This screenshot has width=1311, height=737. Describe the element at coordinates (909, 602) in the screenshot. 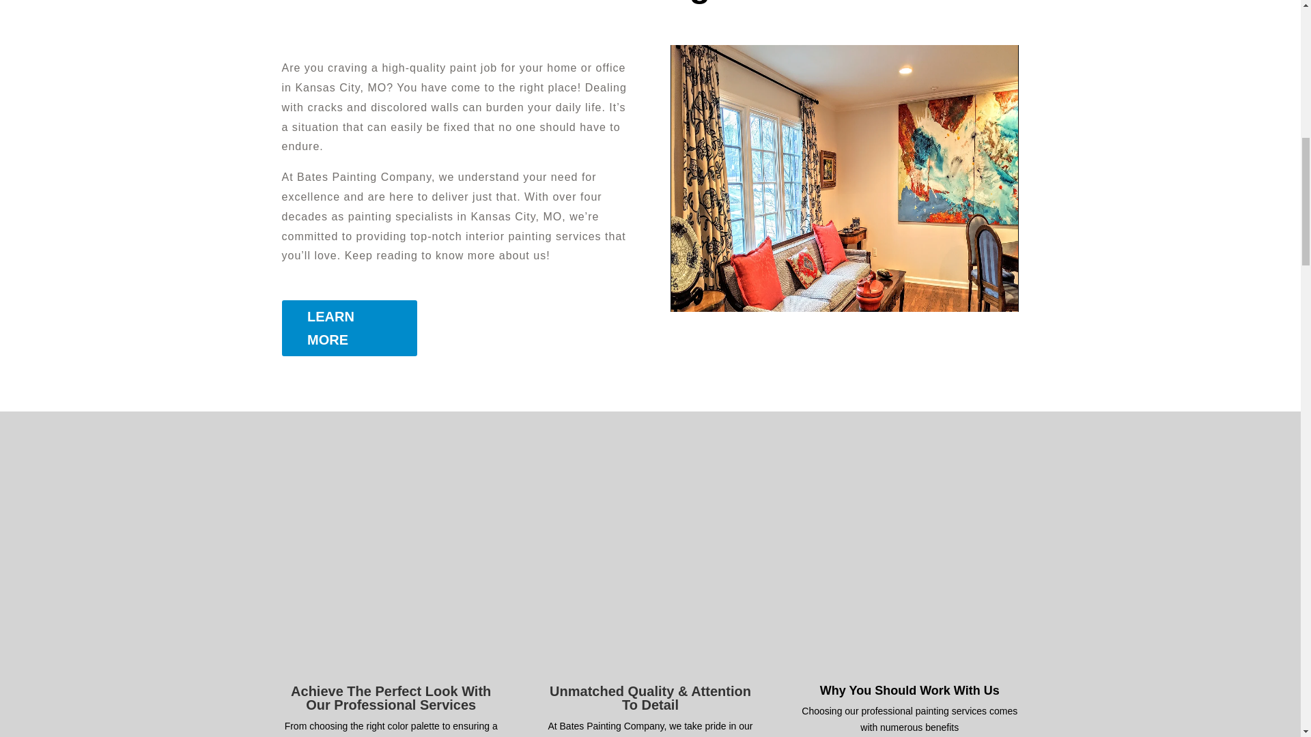

I see `Interior Painting Services in Kansas City, MO 3` at that location.